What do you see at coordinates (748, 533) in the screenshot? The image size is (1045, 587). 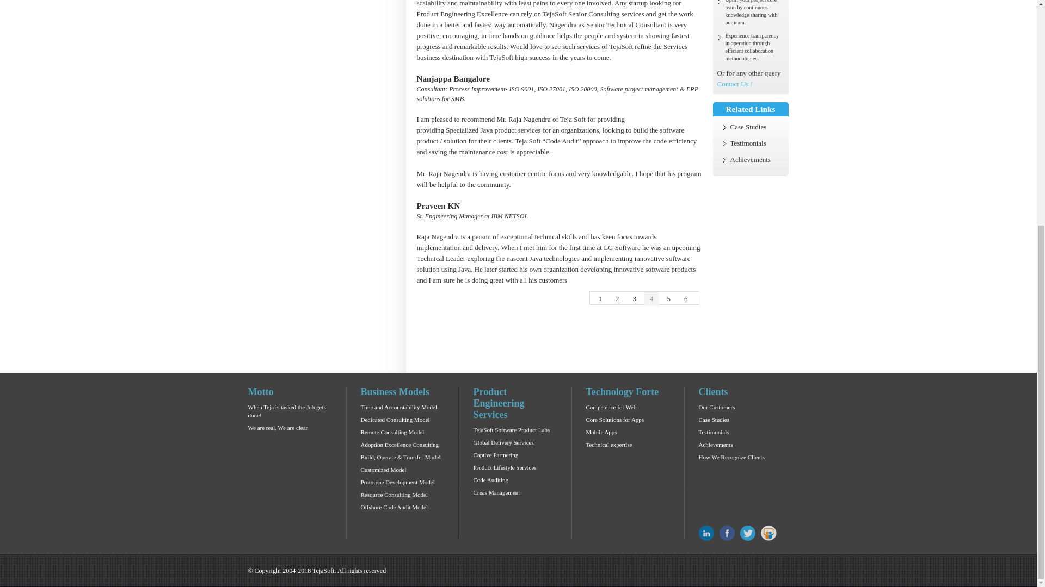 I see `Find Us on Twitter` at bounding box center [748, 533].